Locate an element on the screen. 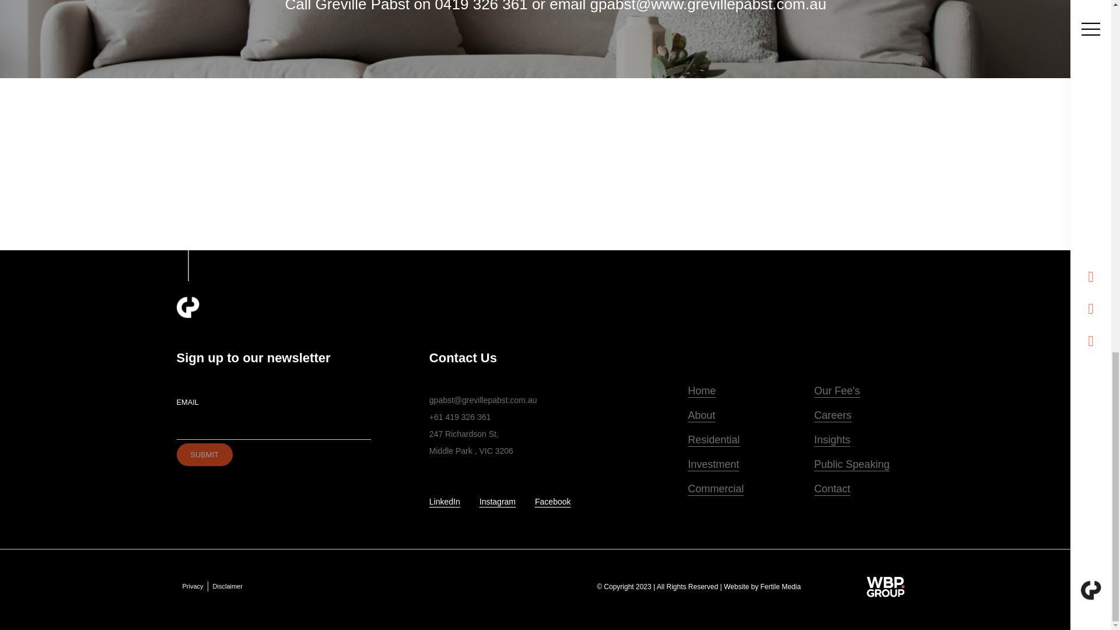  Our Fee's is located at coordinates (871, 391).